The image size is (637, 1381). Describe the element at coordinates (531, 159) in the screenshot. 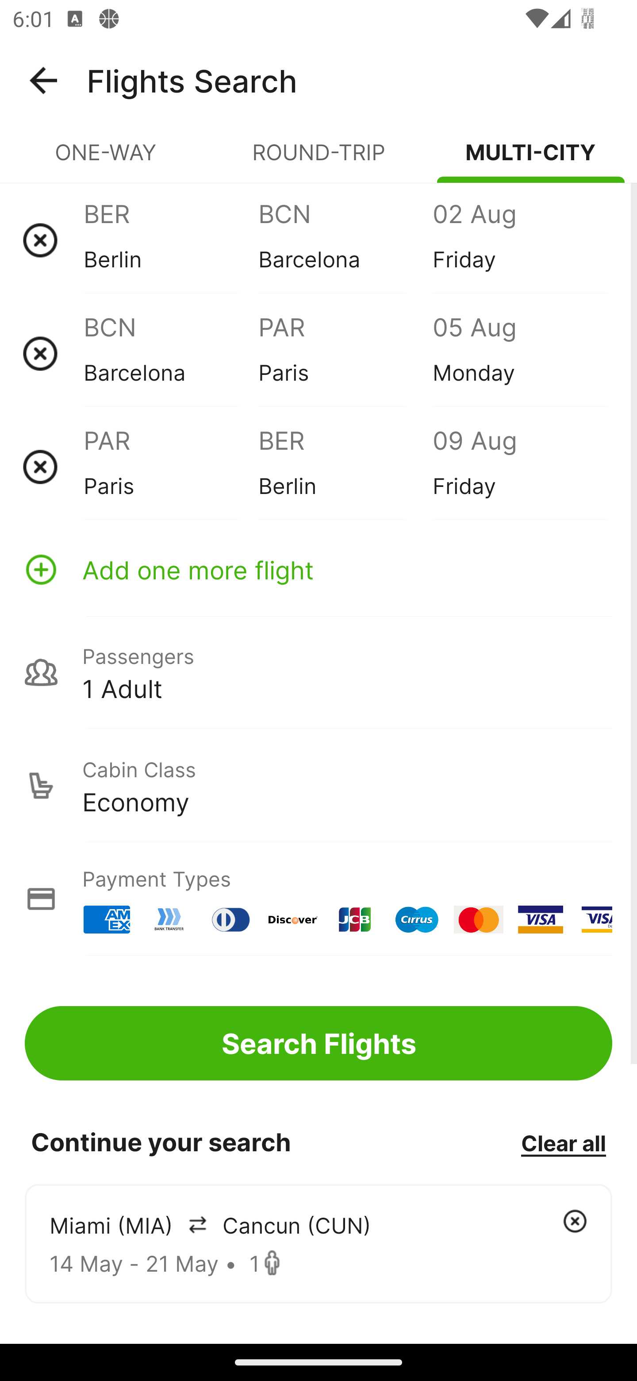

I see `MULTI-CITY` at that location.